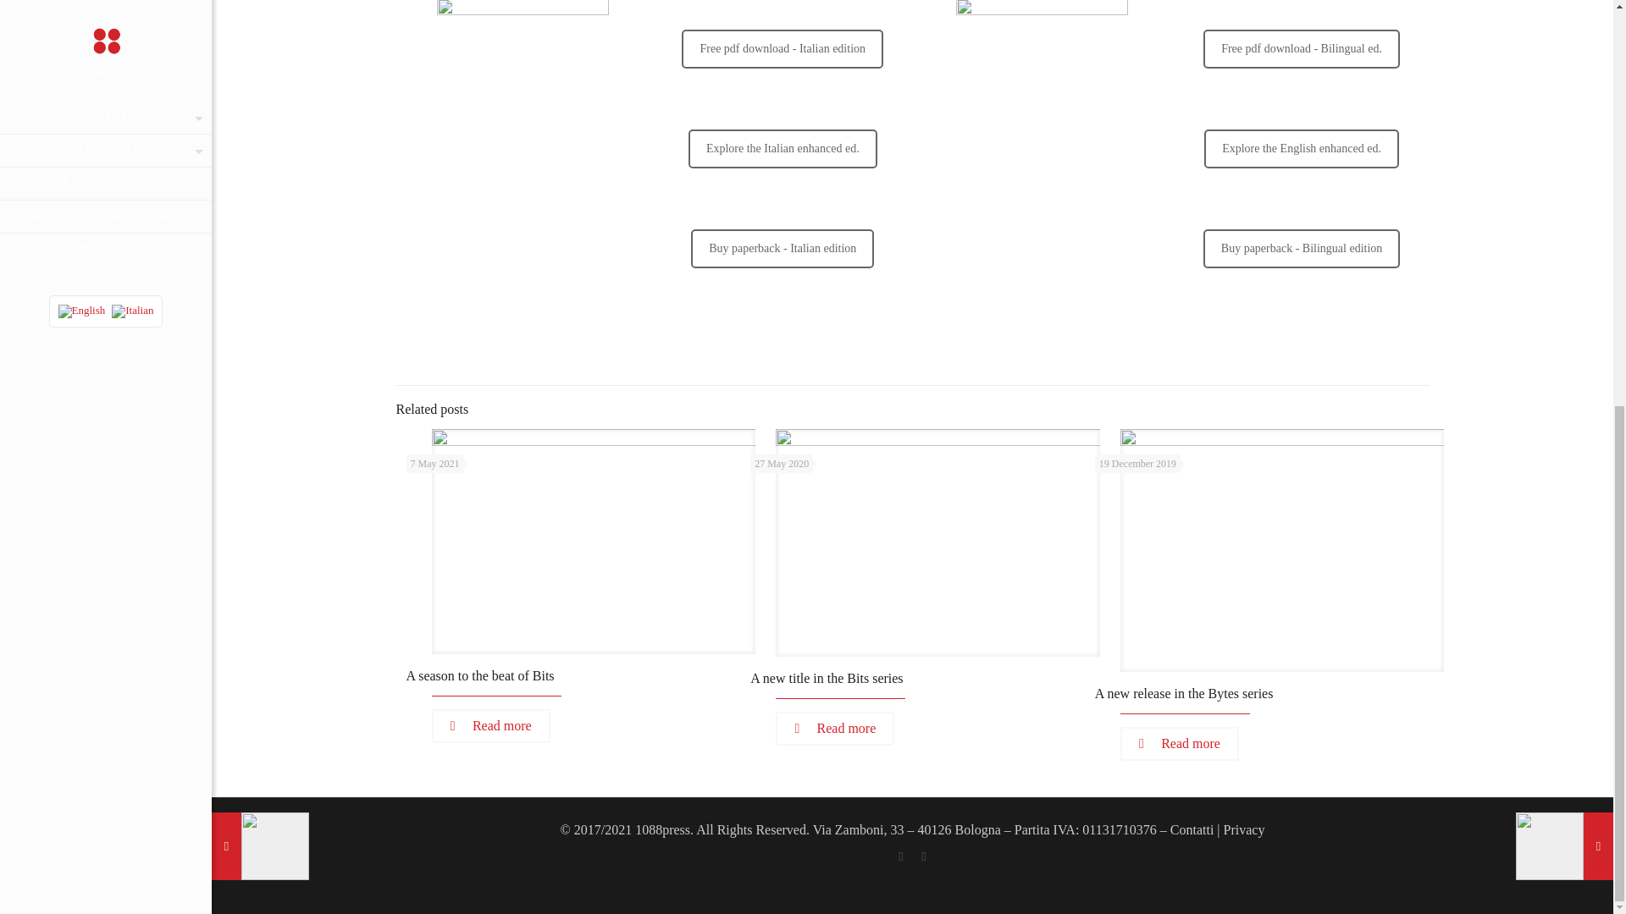 This screenshot has width=1626, height=914. What do you see at coordinates (783, 249) in the screenshot?
I see `Buy paperback - Italian edition` at bounding box center [783, 249].